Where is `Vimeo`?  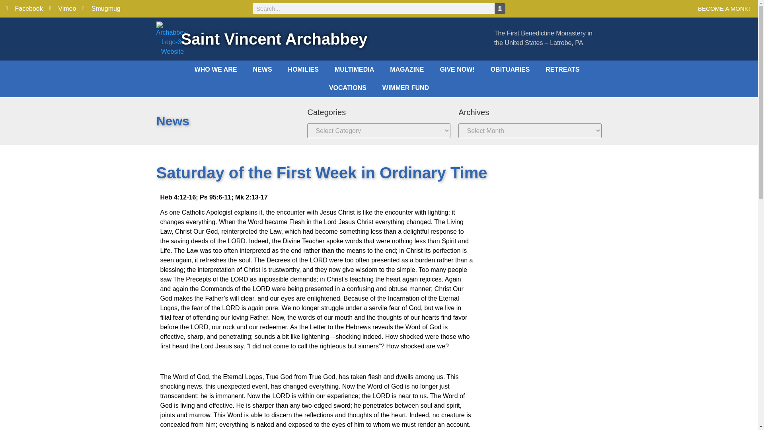
Vimeo is located at coordinates (63, 8).